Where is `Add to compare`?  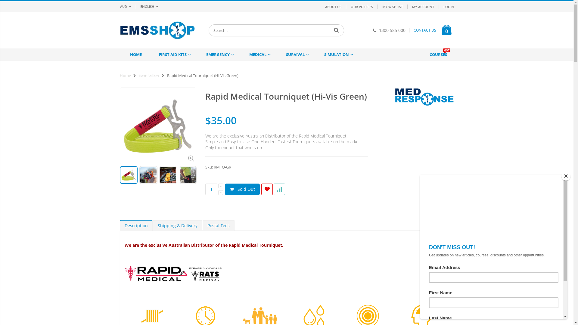
Add to compare is located at coordinates (279, 189).